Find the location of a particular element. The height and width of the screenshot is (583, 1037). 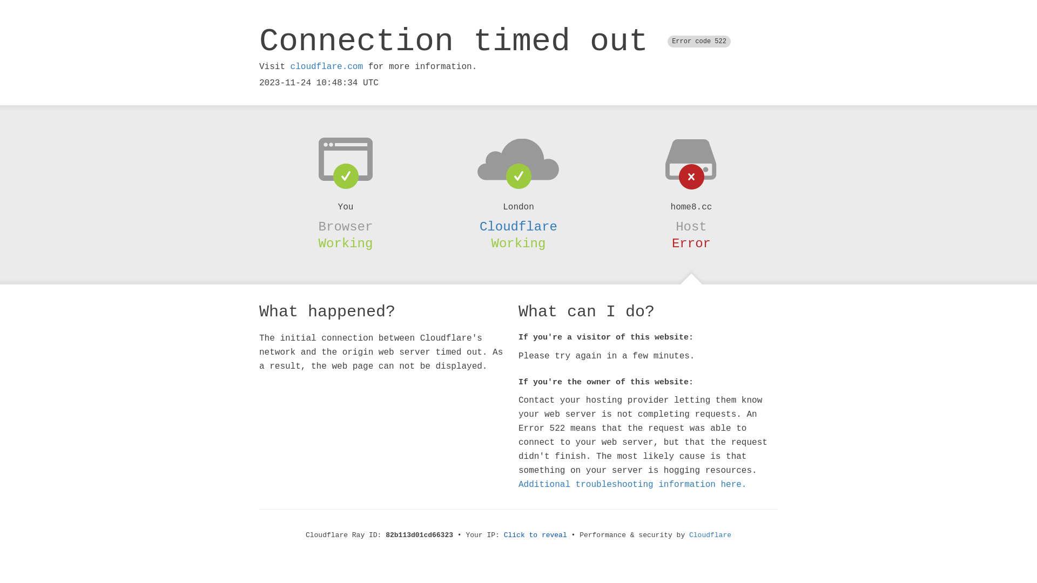

Additional troubleshooting information here. is located at coordinates (632, 485).